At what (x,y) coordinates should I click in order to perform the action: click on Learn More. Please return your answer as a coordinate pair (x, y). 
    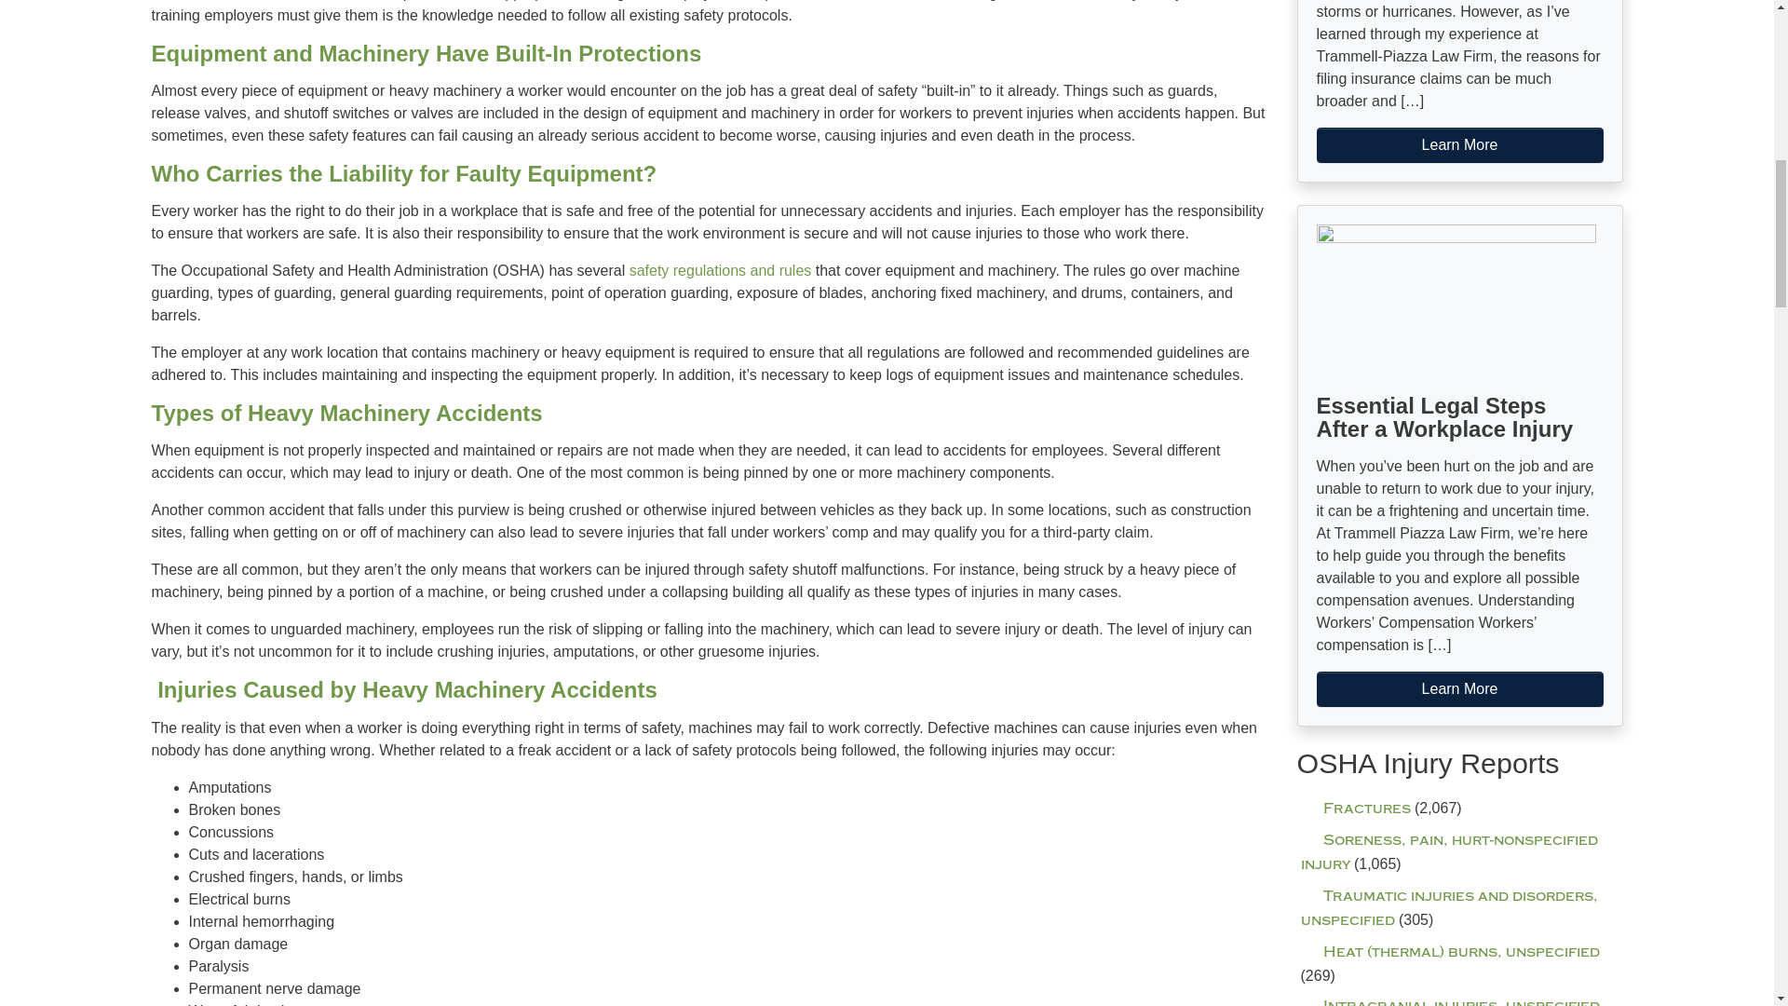
    Looking at the image, I should click on (1460, 145).